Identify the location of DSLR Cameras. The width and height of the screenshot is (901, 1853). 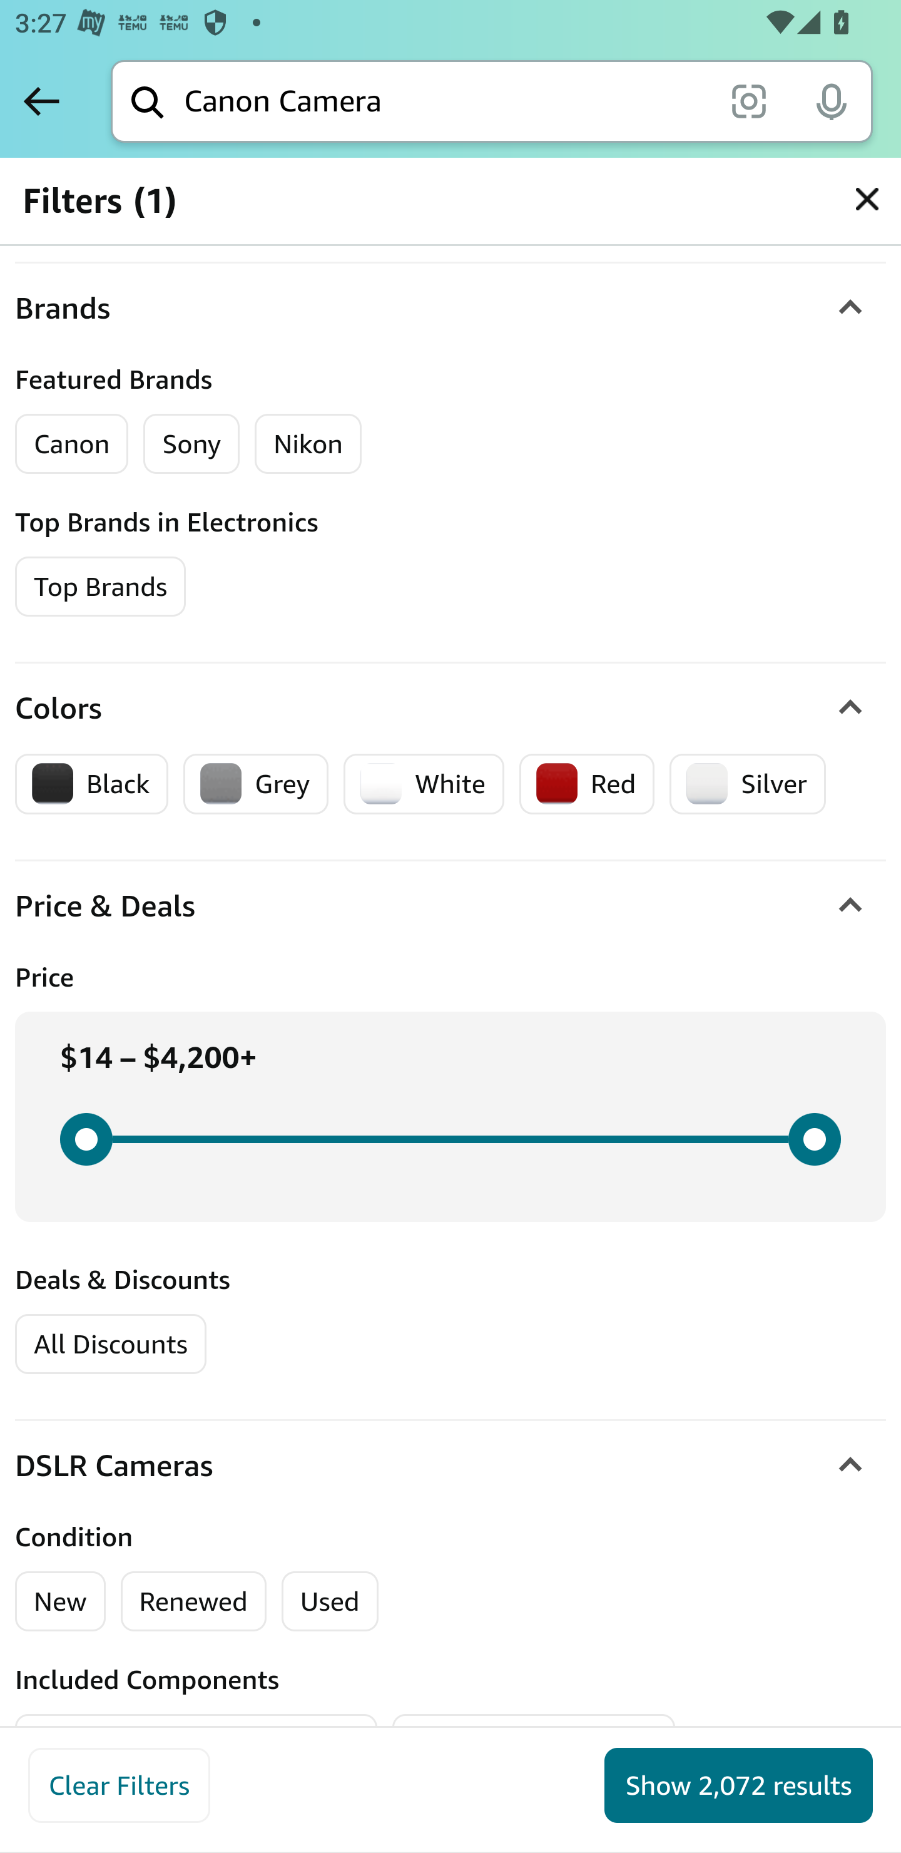
(450, 1465).